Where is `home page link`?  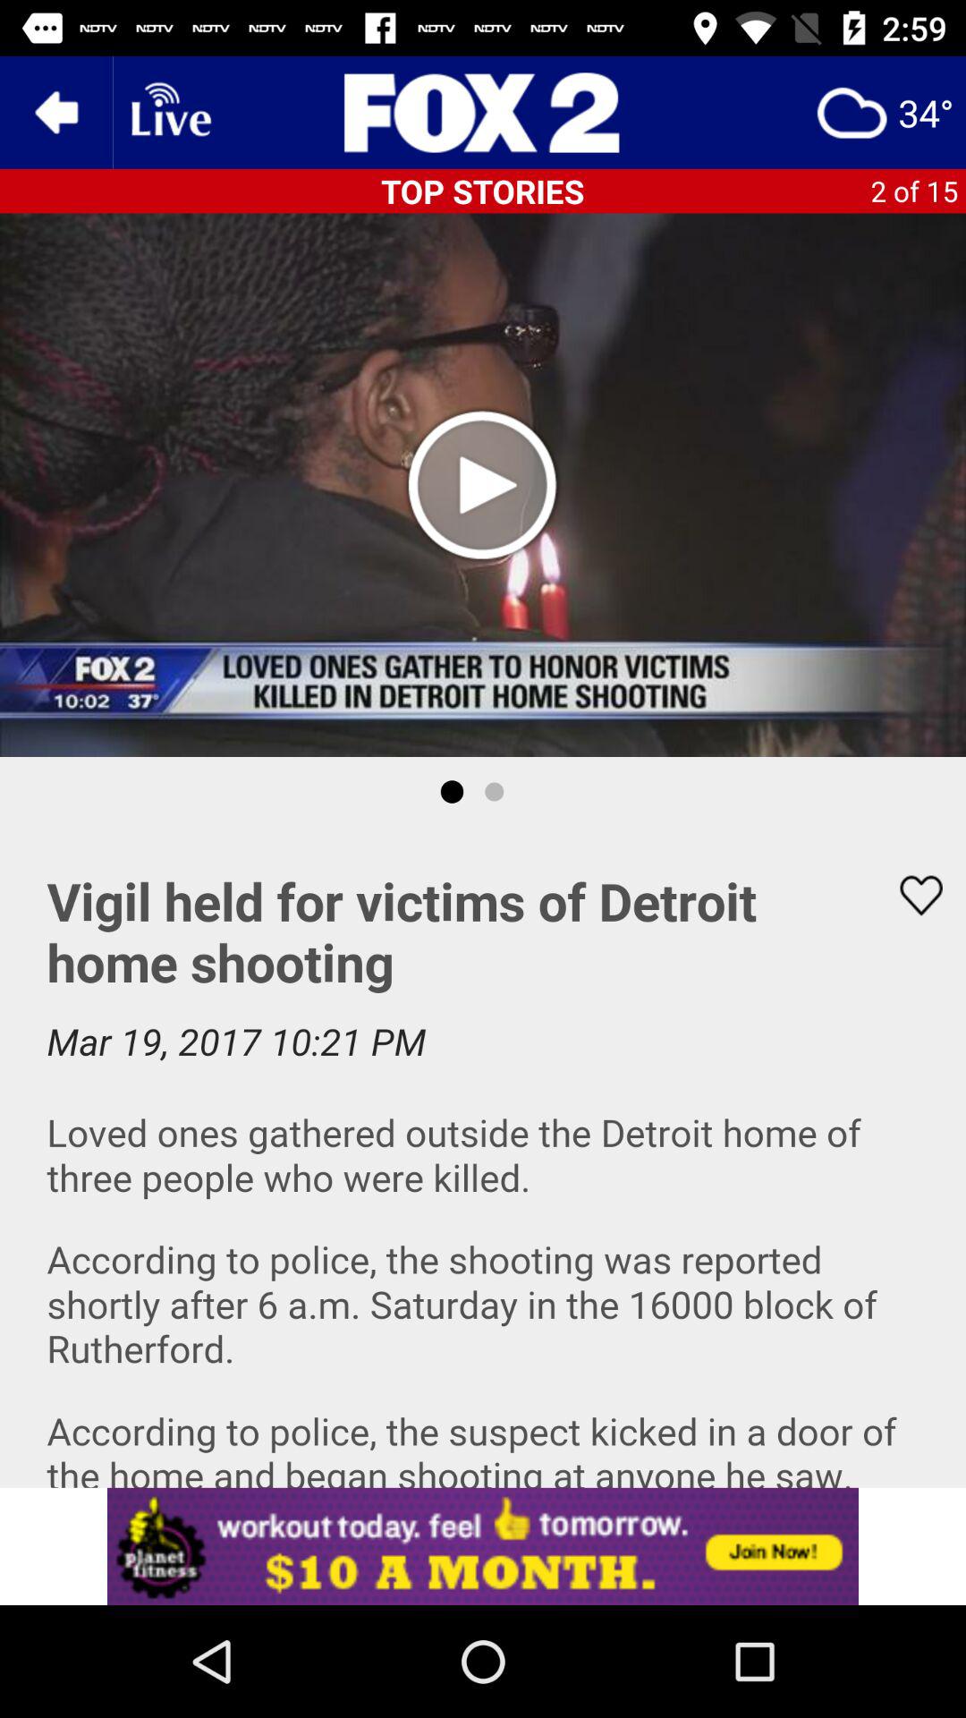 home page link is located at coordinates (483, 113).